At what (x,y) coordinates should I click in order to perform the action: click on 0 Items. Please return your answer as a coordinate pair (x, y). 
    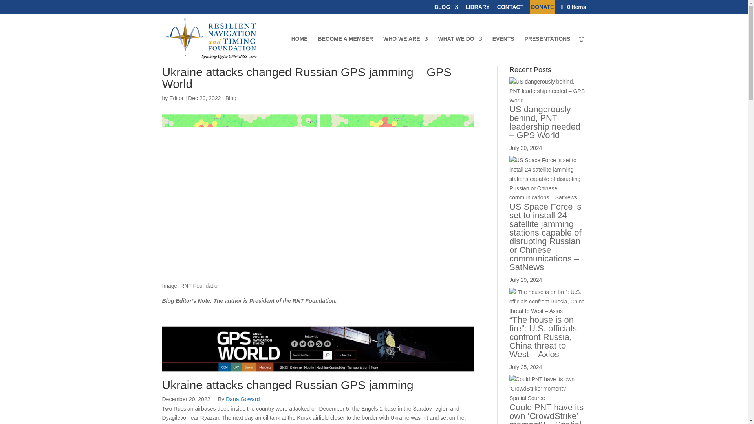
    Looking at the image, I should click on (573, 7).